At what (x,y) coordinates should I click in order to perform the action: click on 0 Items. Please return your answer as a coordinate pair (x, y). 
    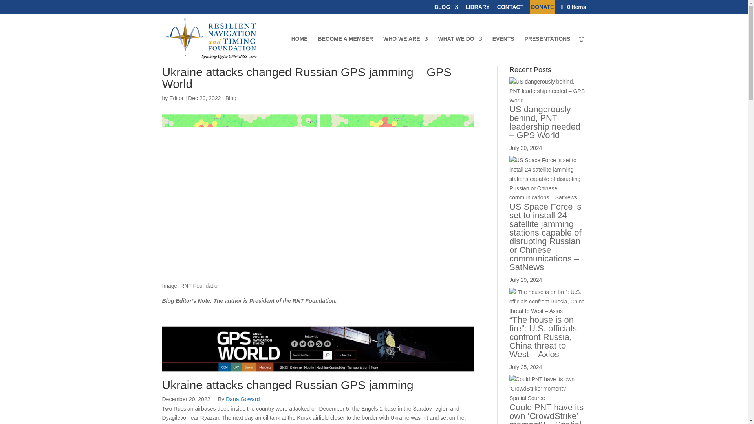
    Looking at the image, I should click on (573, 7).